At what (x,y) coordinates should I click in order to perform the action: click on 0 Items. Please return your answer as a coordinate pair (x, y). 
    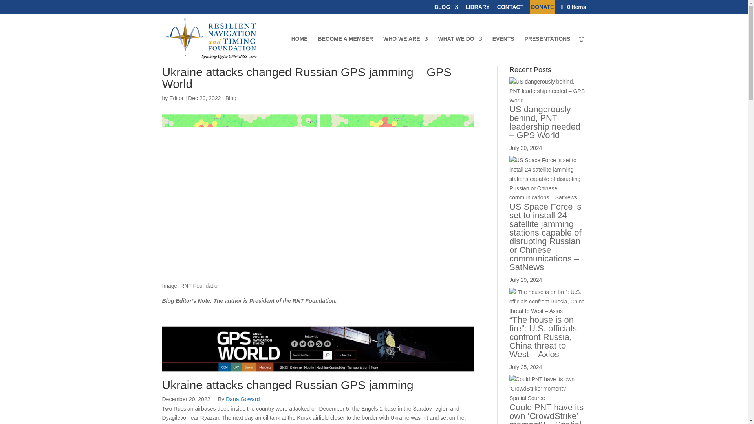
    Looking at the image, I should click on (573, 7).